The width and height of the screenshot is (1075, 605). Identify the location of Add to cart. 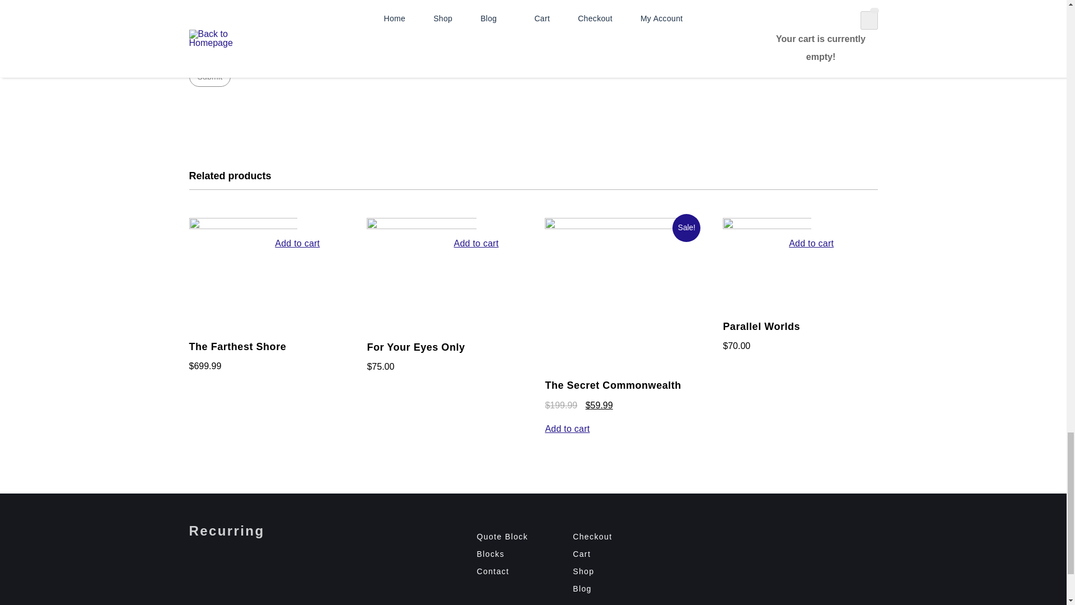
(297, 306).